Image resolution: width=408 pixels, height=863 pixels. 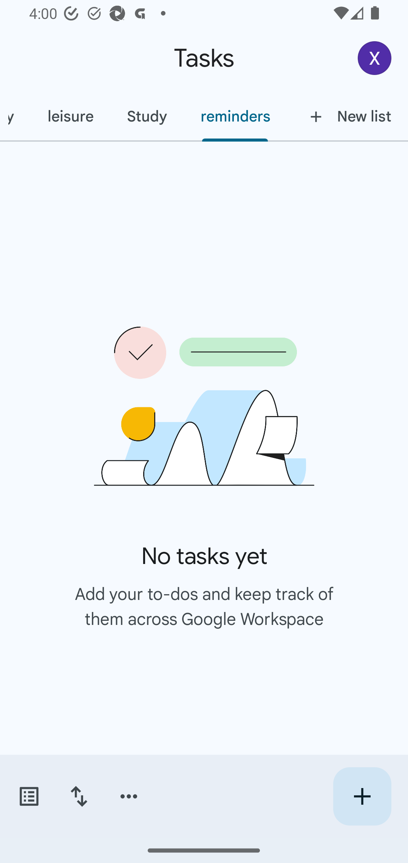 What do you see at coordinates (147, 116) in the screenshot?
I see `Study` at bounding box center [147, 116].